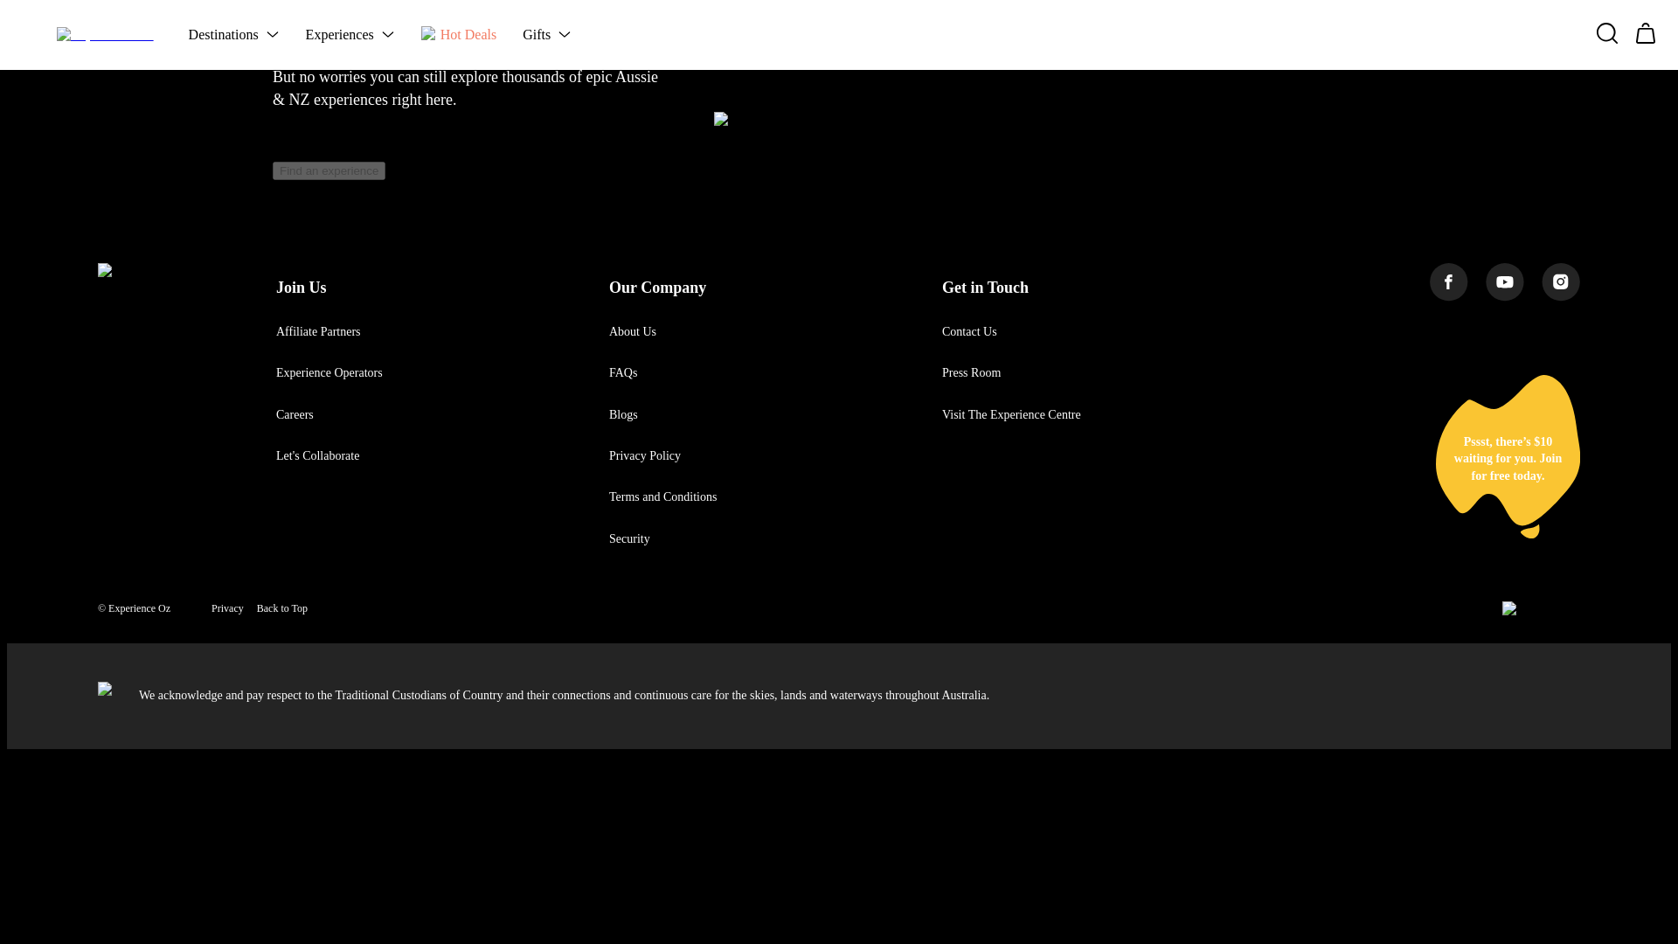  I want to click on Blogs, so click(622, 414).